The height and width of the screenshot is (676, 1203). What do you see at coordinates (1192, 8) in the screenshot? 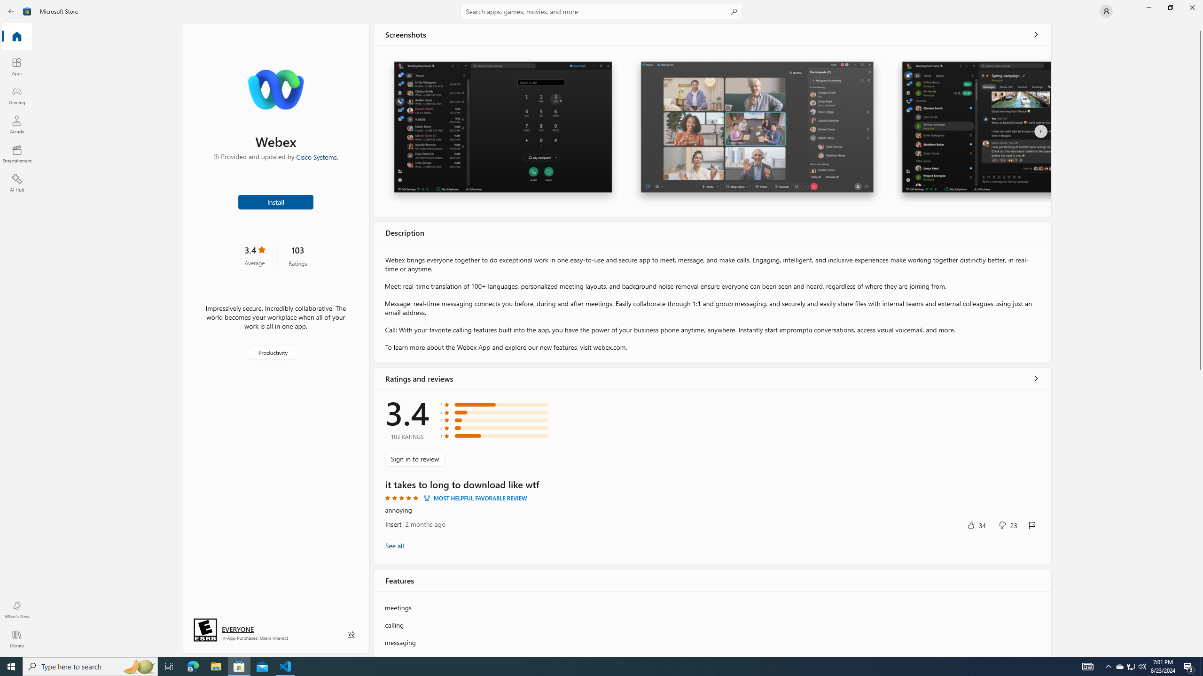
I see `Close Microsoft Store` at bounding box center [1192, 8].